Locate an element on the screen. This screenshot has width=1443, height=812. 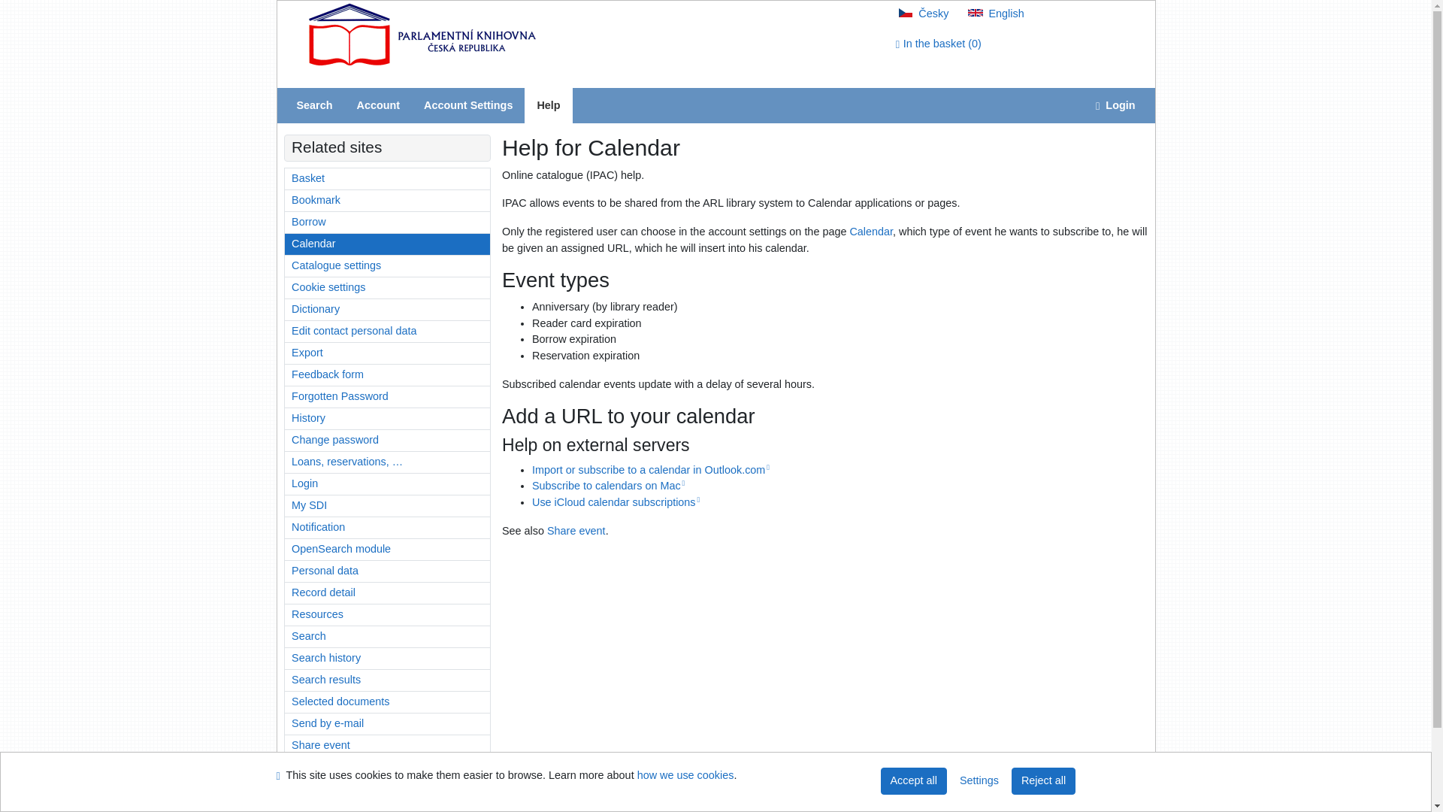
Tool for further record proceeding is located at coordinates (387, 200).